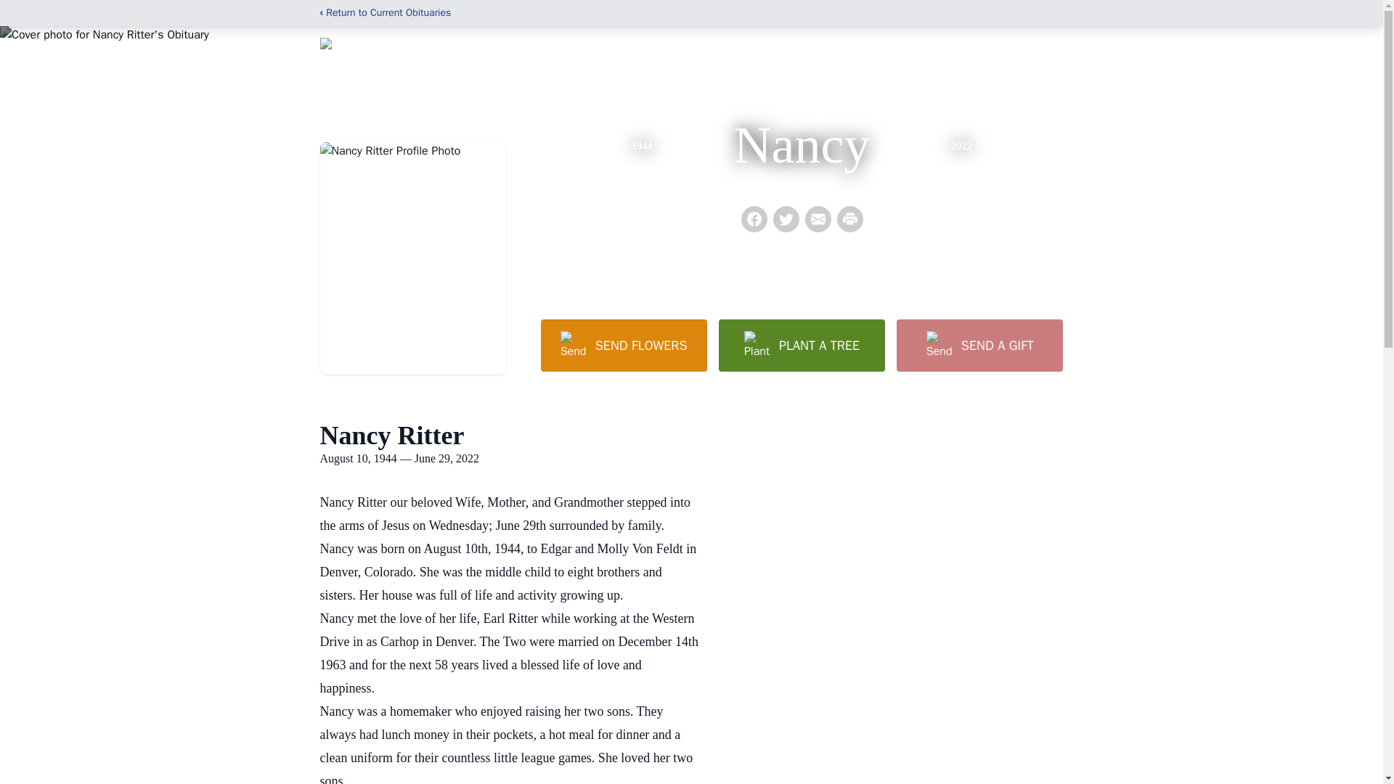 The height and width of the screenshot is (784, 1394). What do you see at coordinates (802, 345) in the screenshot?
I see `PLANT A TREE` at bounding box center [802, 345].